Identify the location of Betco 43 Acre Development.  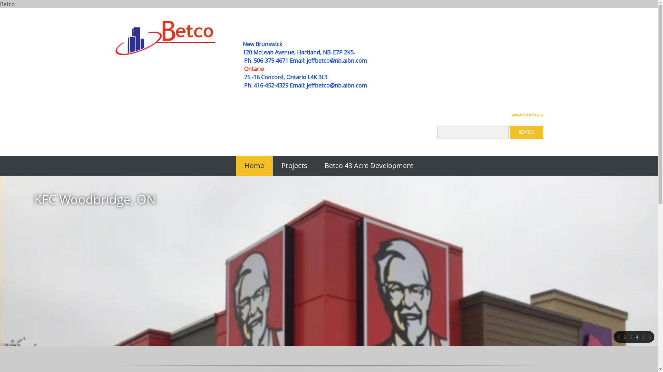
(369, 166).